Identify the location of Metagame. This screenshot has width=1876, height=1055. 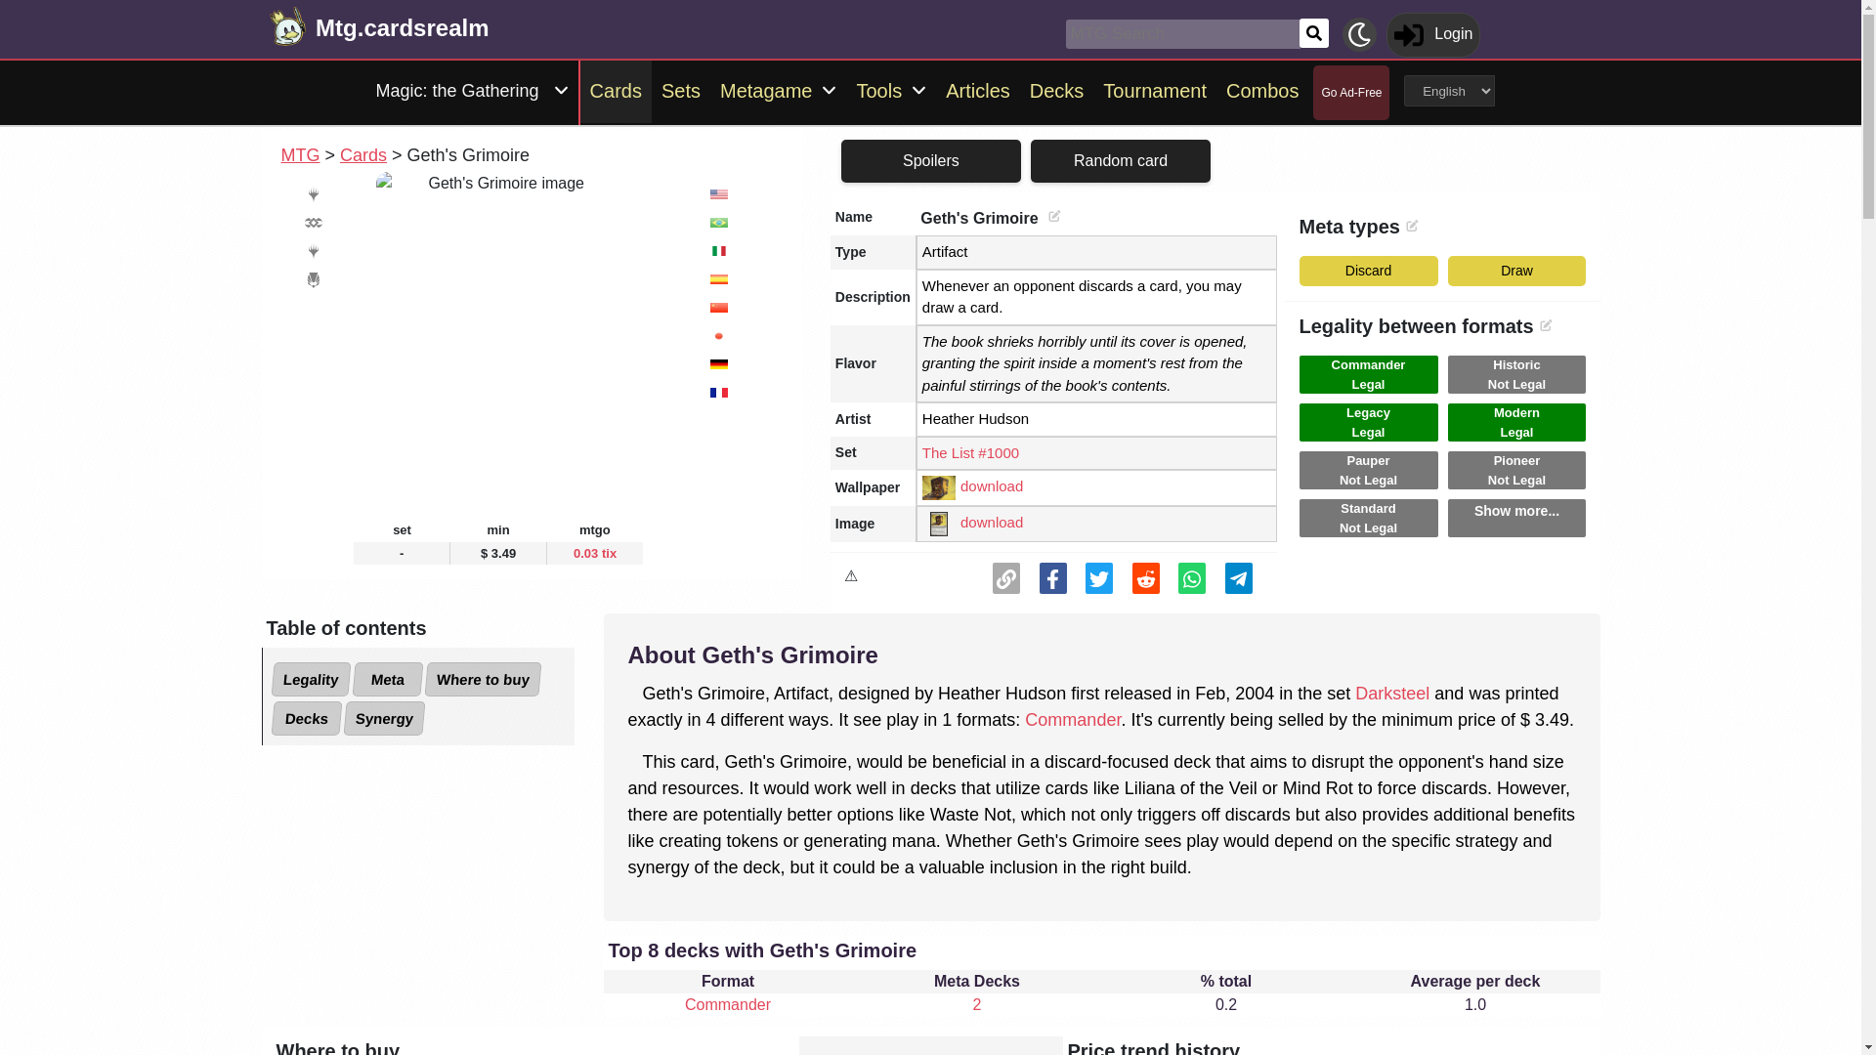
(764, 92).